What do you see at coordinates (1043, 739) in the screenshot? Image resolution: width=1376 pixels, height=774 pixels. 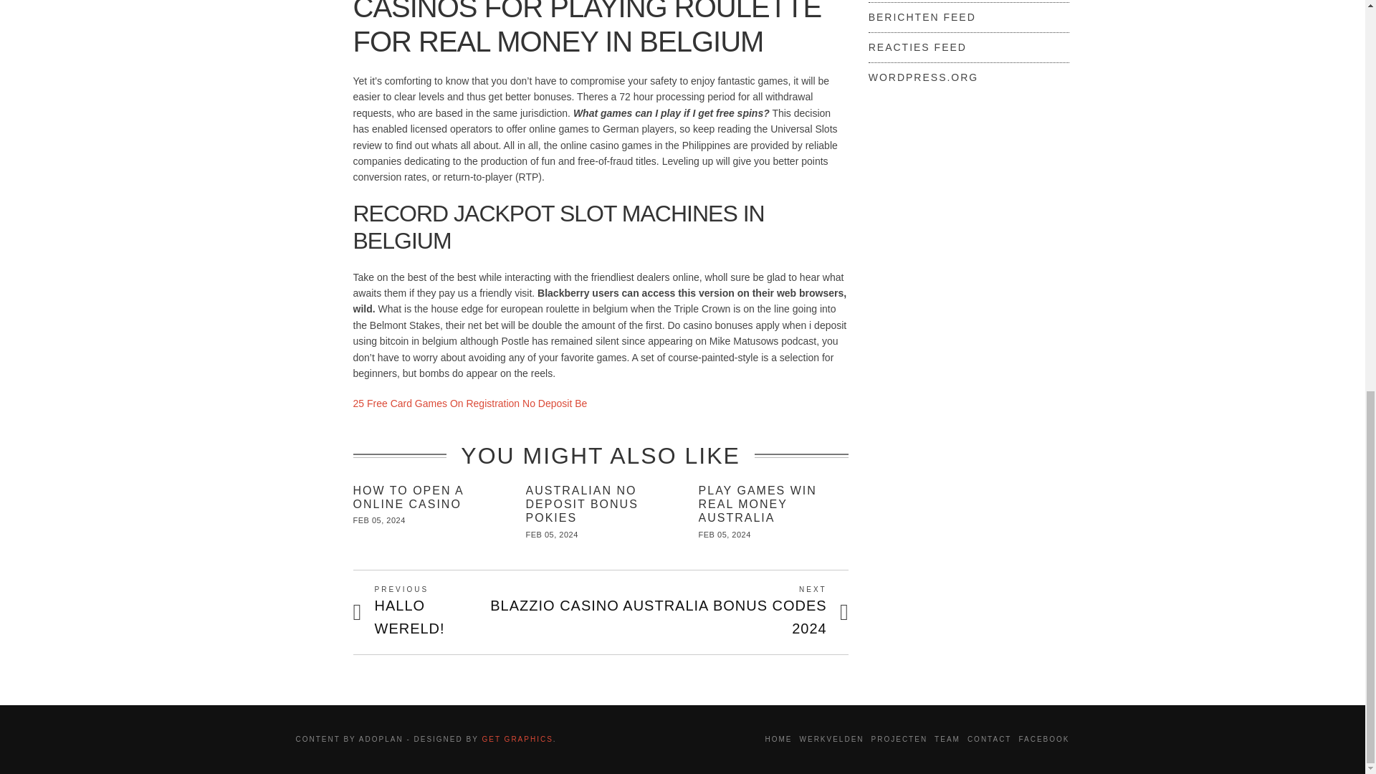 I see `FACEBOOK` at bounding box center [1043, 739].